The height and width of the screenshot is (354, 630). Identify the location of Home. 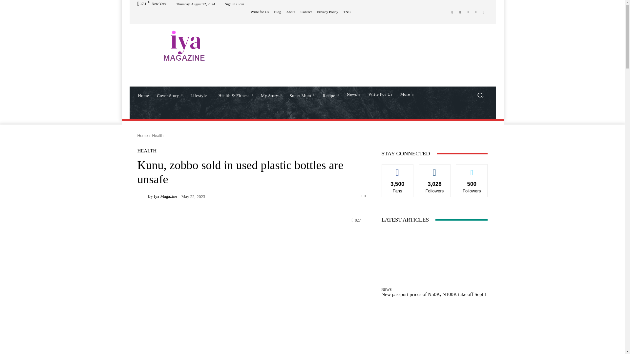
(143, 95).